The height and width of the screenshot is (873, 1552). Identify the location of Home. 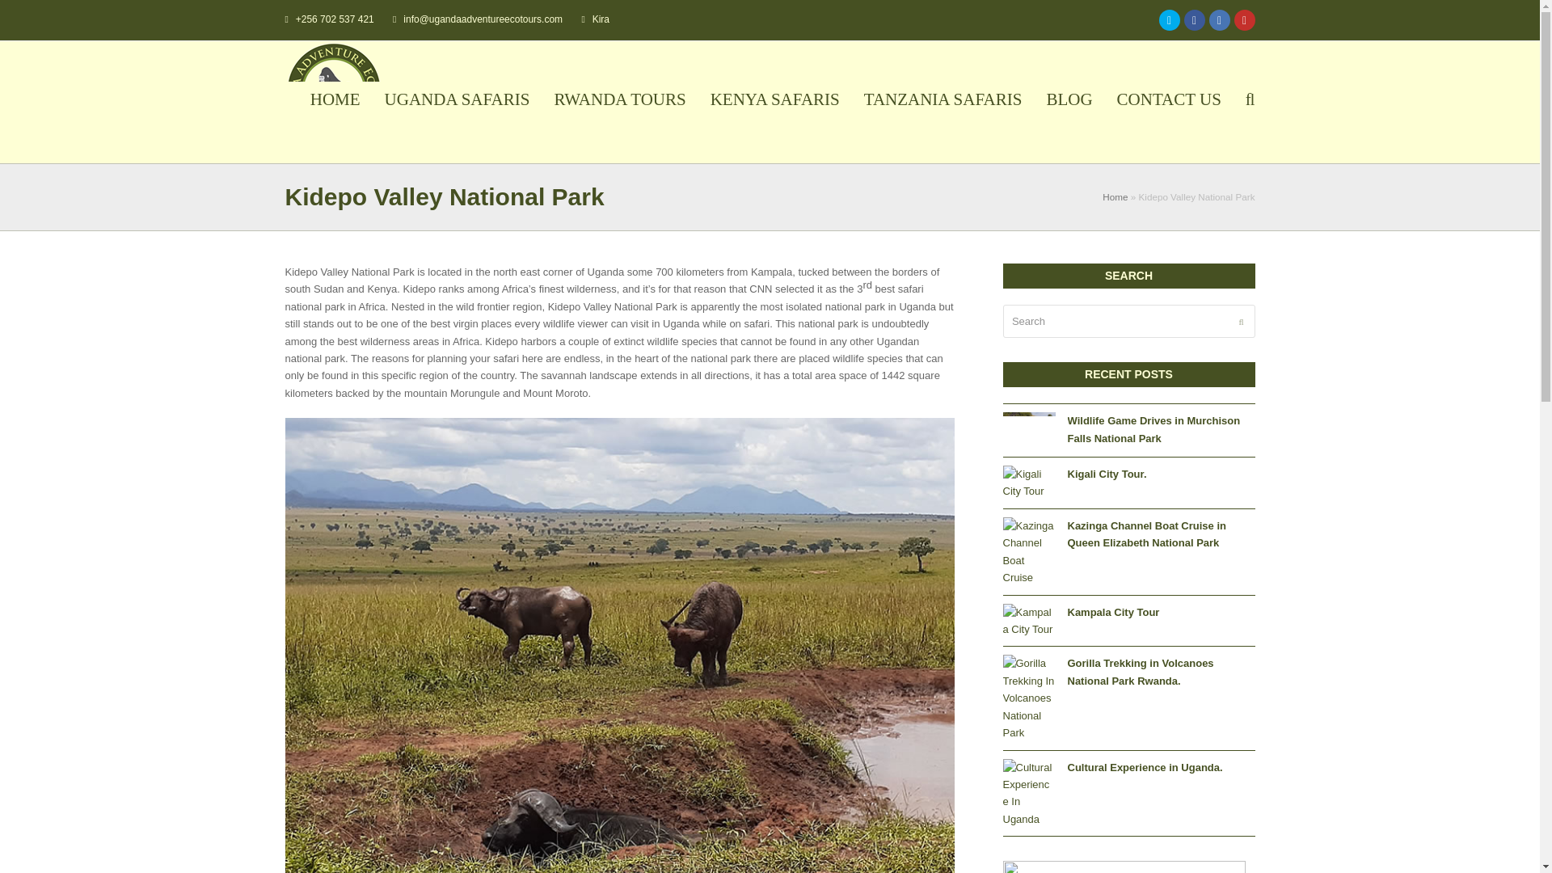
(1115, 196).